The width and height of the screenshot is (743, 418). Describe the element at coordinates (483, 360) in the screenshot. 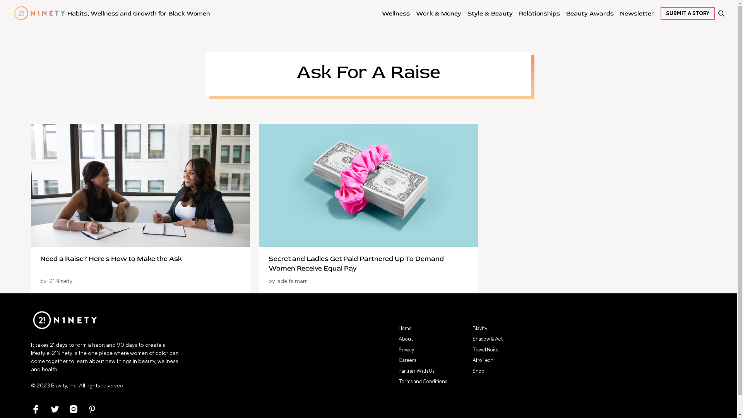

I see `AfroTech` at that location.